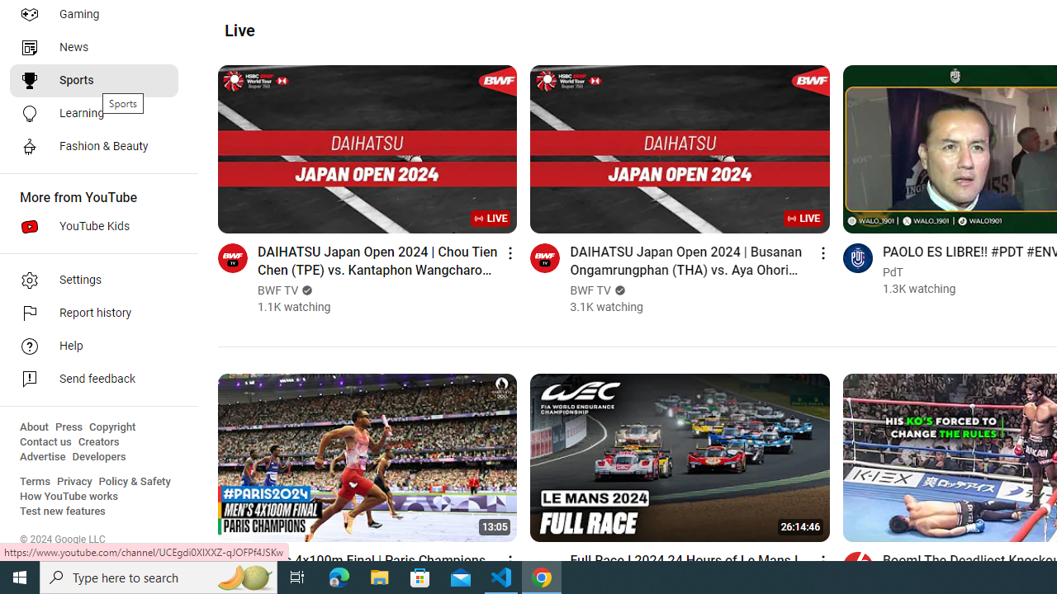 This screenshot has width=1057, height=594. What do you see at coordinates (94, 114) in the screenshot?
I see `Learning` at bounding box center [94, 114].